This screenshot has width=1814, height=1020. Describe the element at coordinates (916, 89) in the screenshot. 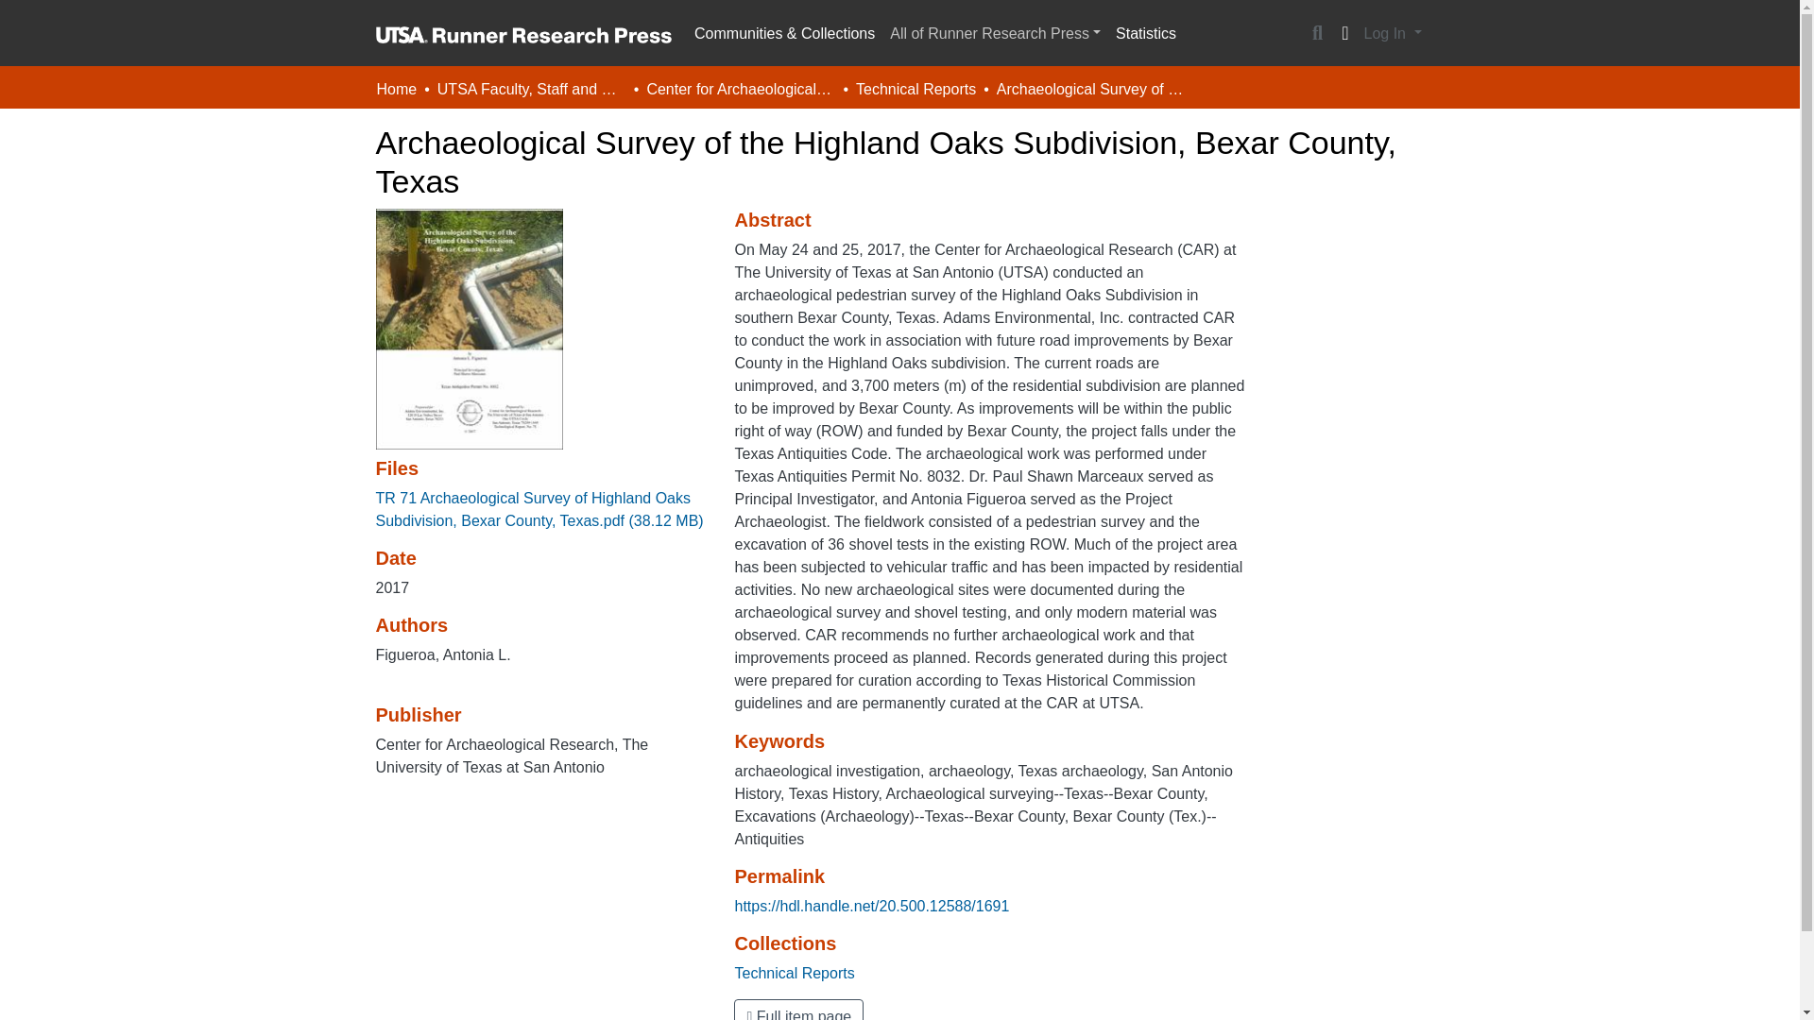

I see `Technical Reports` at that location.